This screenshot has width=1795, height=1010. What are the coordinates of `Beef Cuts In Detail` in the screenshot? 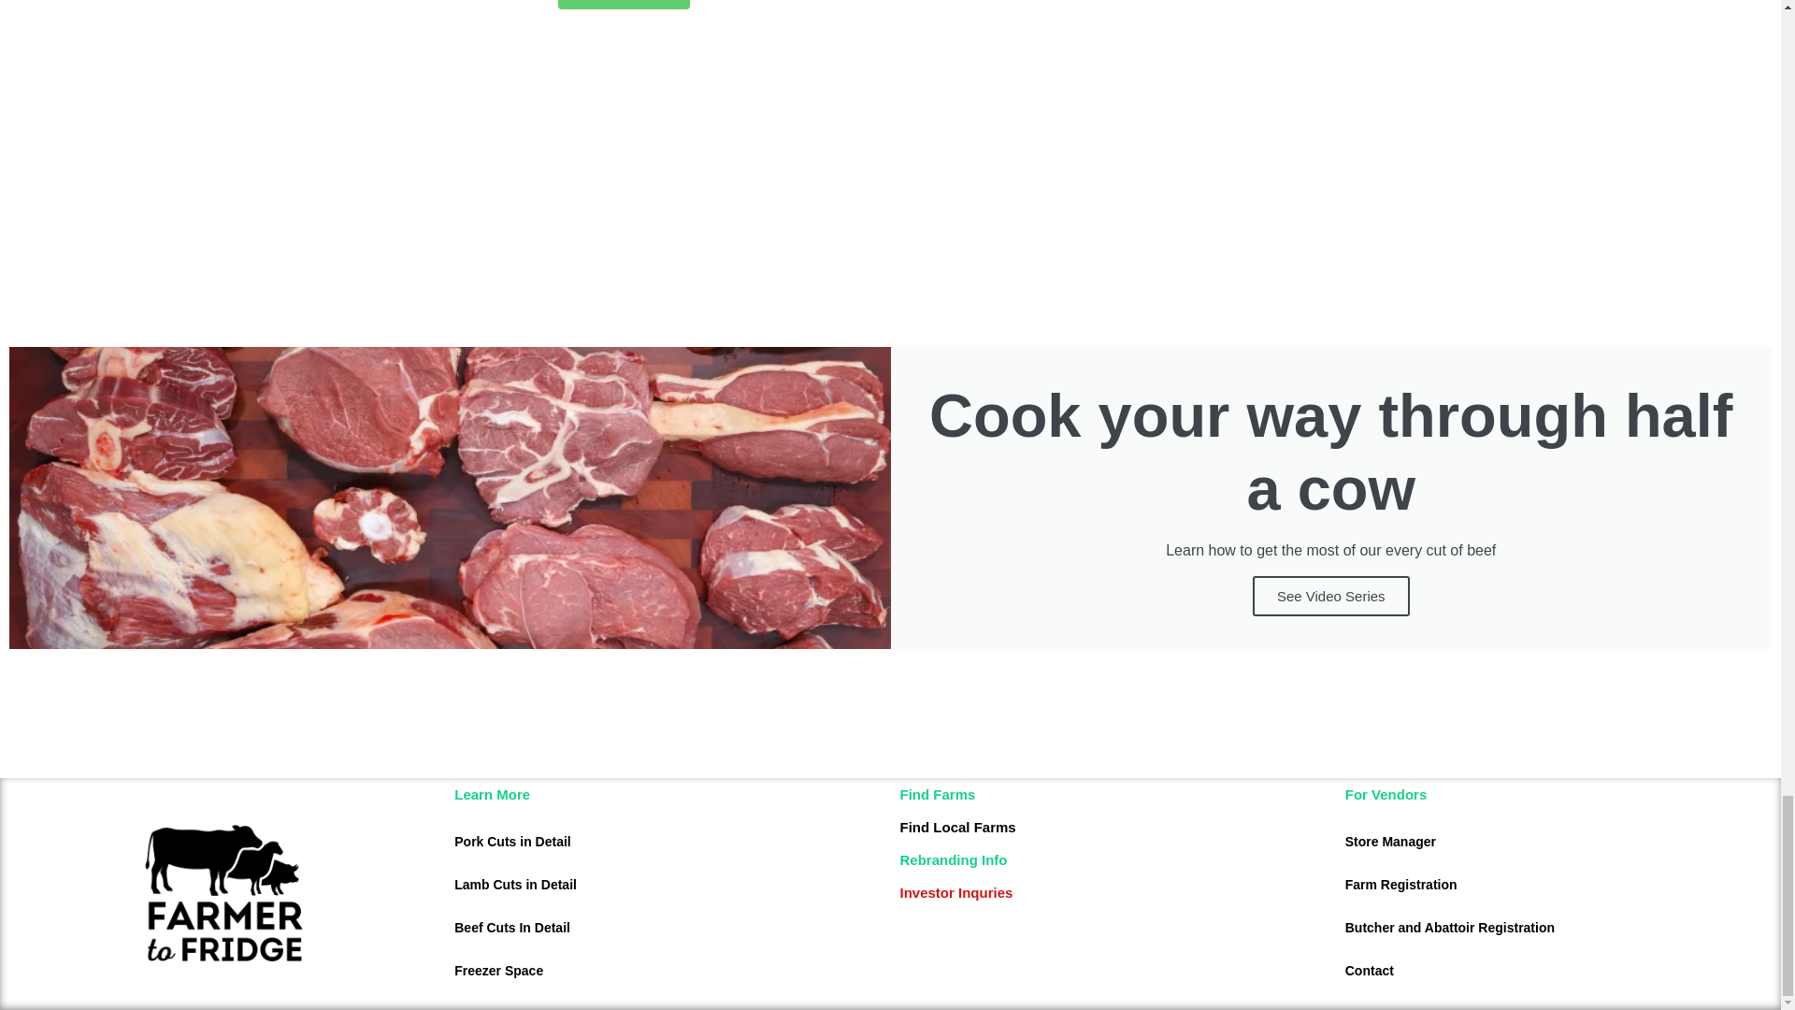 It's located at (668, 928).